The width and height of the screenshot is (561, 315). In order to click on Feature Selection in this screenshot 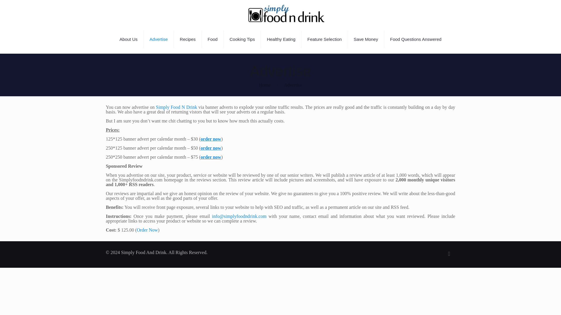, I will do `click(325, 39)`.